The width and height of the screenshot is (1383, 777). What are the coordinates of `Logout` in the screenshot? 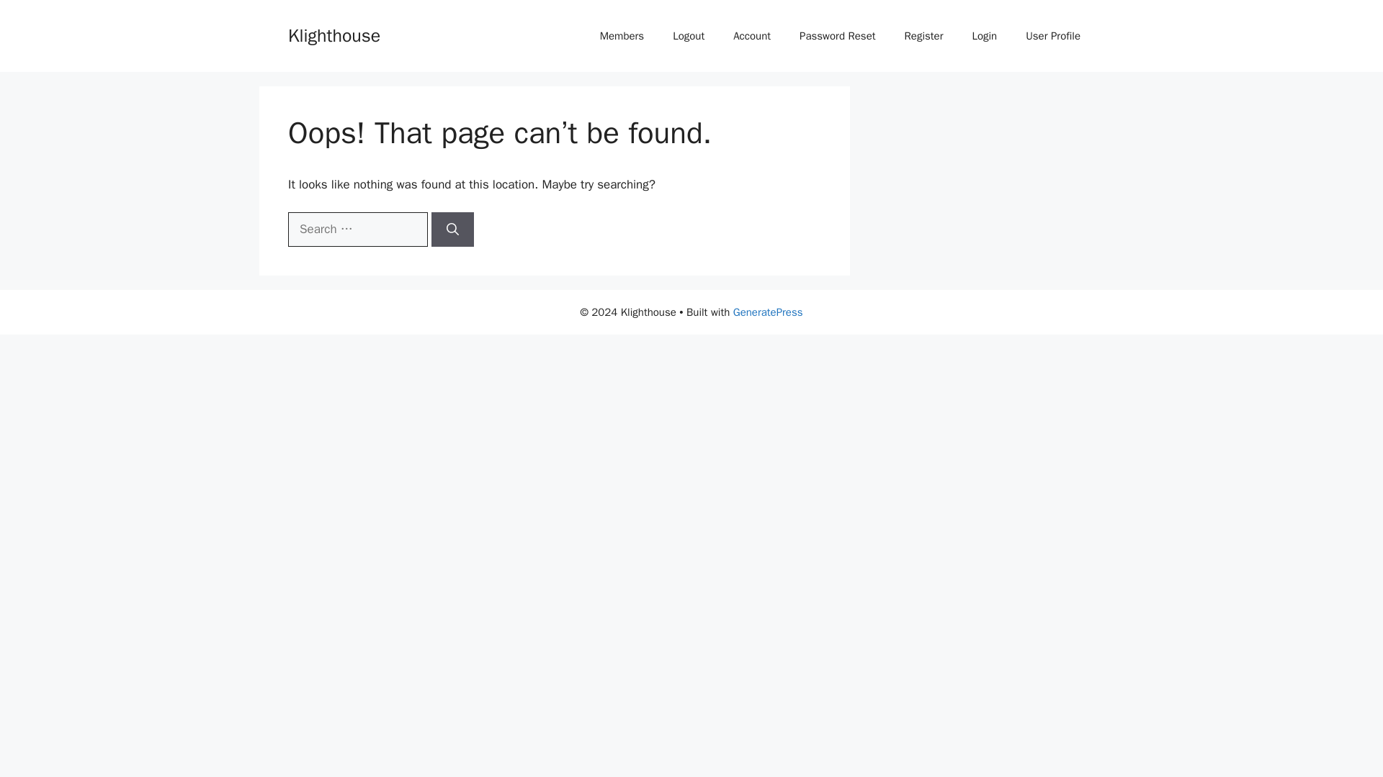 It's located at (689, 36).